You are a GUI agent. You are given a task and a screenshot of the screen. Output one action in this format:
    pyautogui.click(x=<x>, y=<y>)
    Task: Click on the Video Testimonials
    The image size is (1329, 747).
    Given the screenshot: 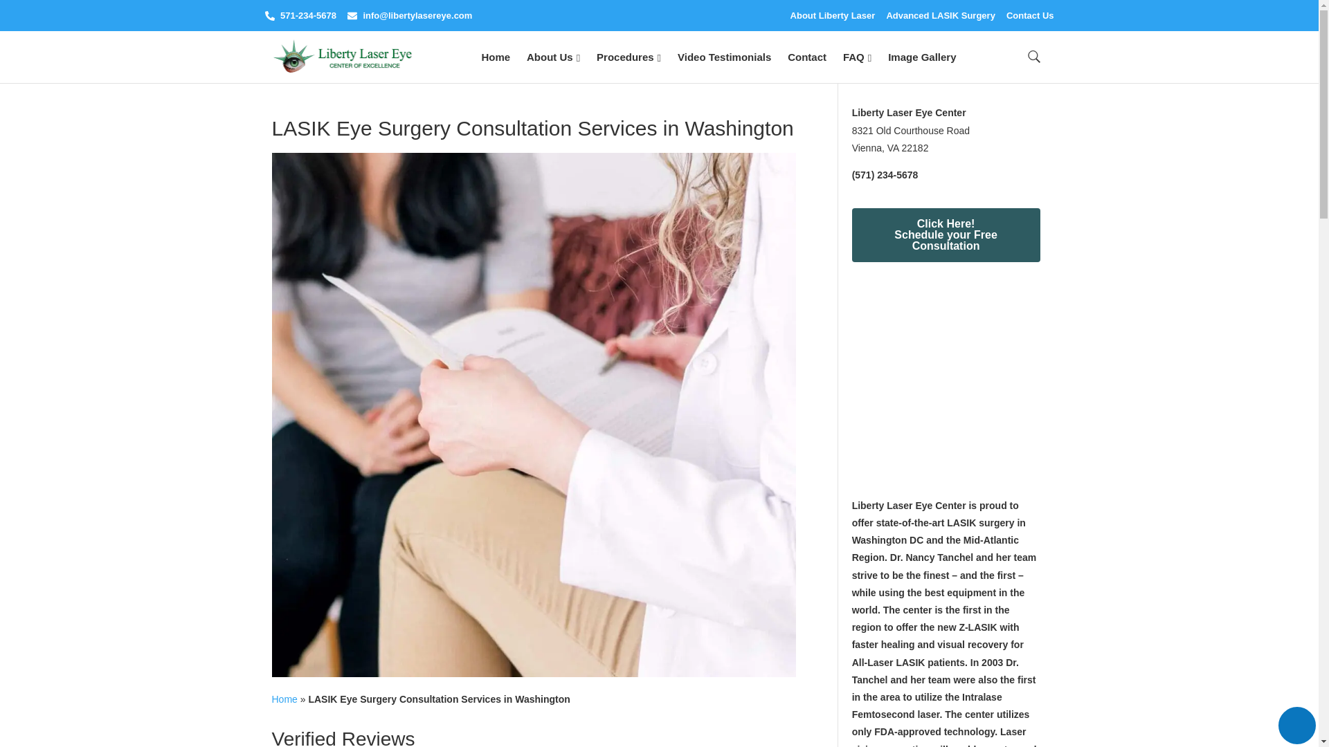 What is the action you would take?
    pyautogui.click(x=724, y=57)
    